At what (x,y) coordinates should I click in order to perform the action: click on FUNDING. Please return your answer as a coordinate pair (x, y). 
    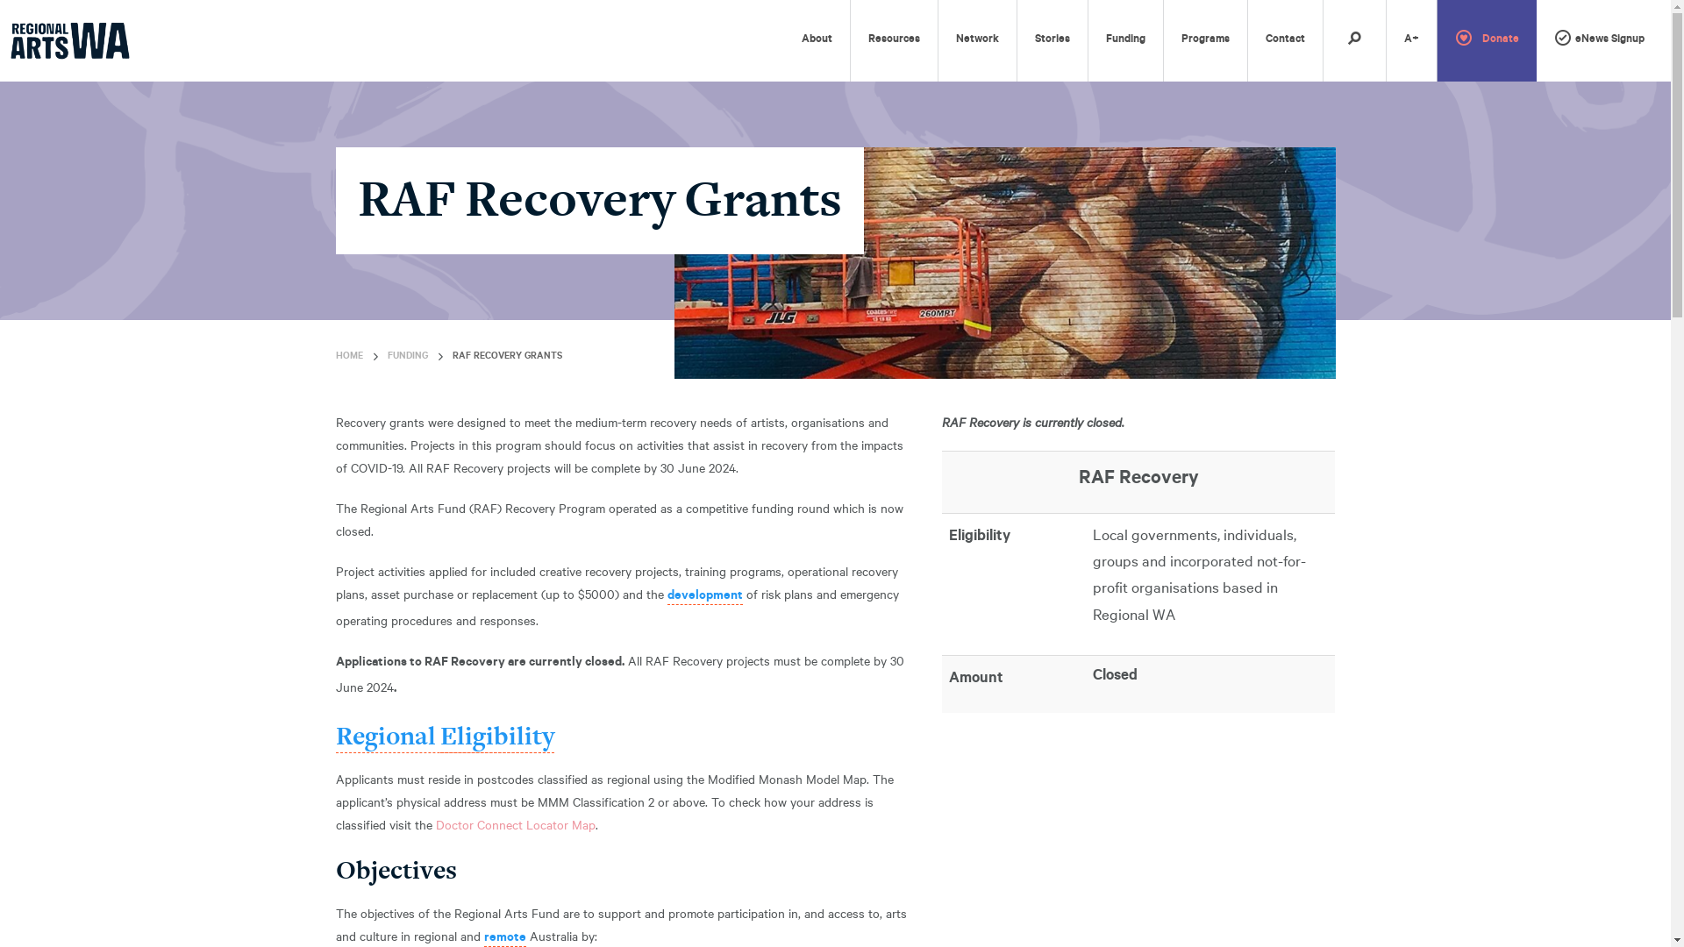
    Looking at the image, I should click on (408, 357).